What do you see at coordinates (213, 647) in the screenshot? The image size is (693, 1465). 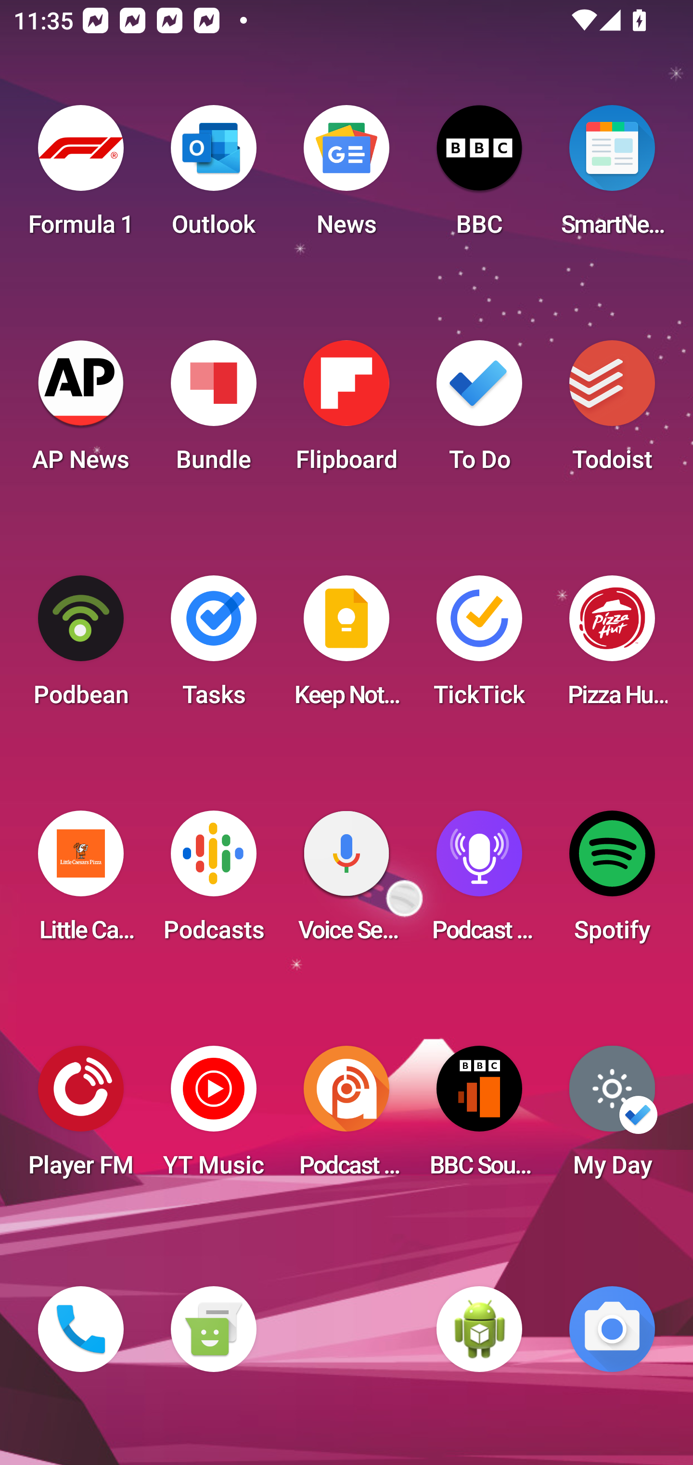 I see `Tasks` at bounding box center [213, 647].